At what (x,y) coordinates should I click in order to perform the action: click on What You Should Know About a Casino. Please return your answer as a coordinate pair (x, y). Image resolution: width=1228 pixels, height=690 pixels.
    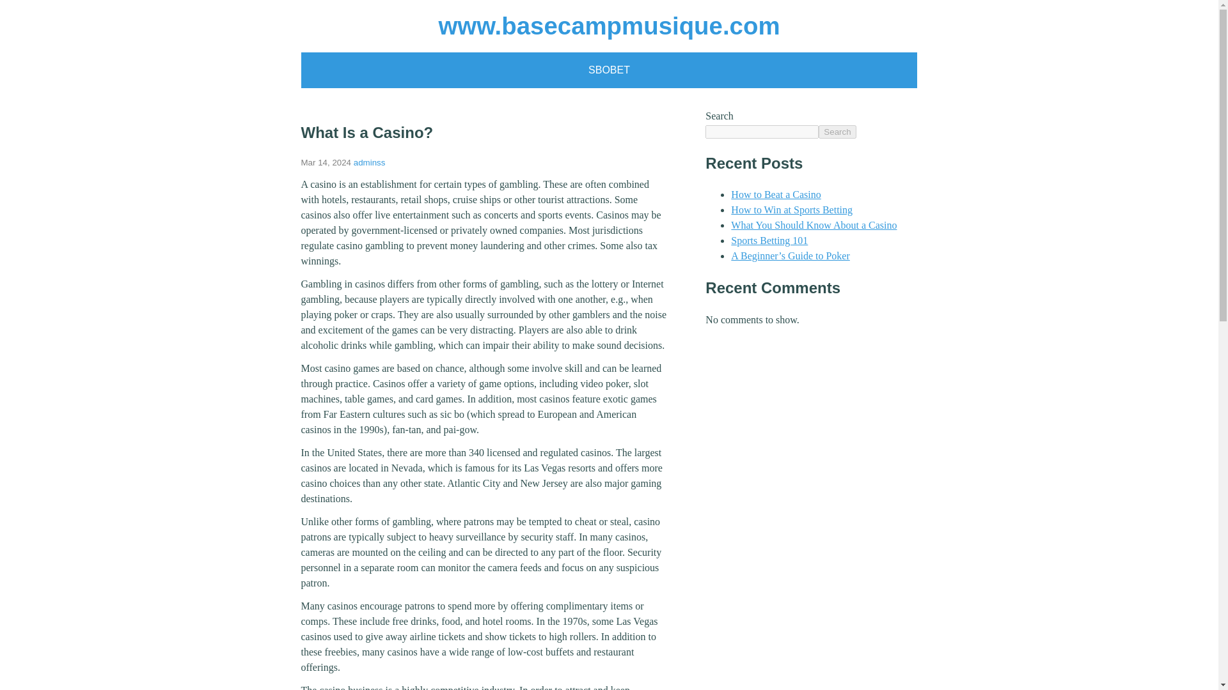
    Looking at the image, I should click on (814, 225).